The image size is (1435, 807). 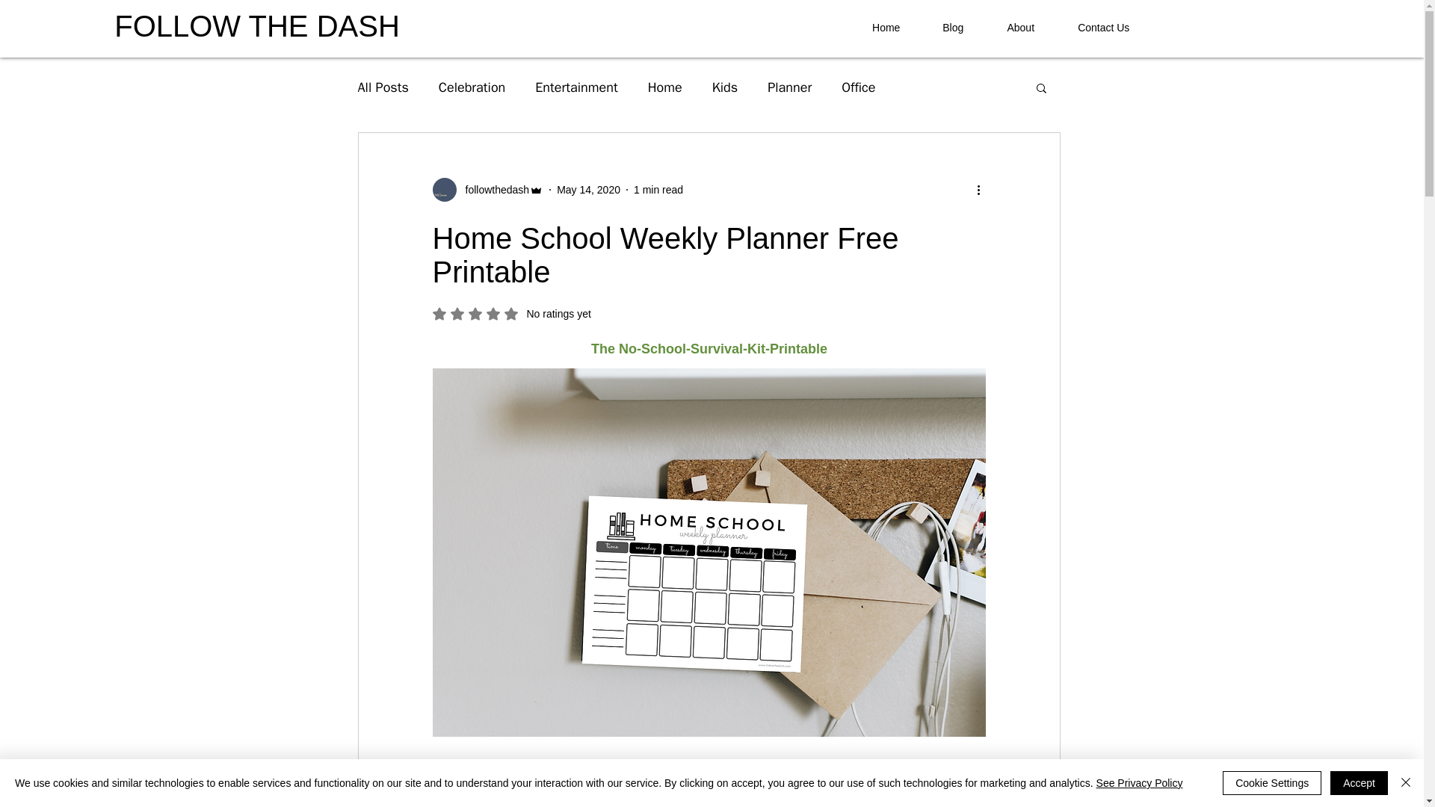 I want to click on 1 min read, so click(x=383, y=87).